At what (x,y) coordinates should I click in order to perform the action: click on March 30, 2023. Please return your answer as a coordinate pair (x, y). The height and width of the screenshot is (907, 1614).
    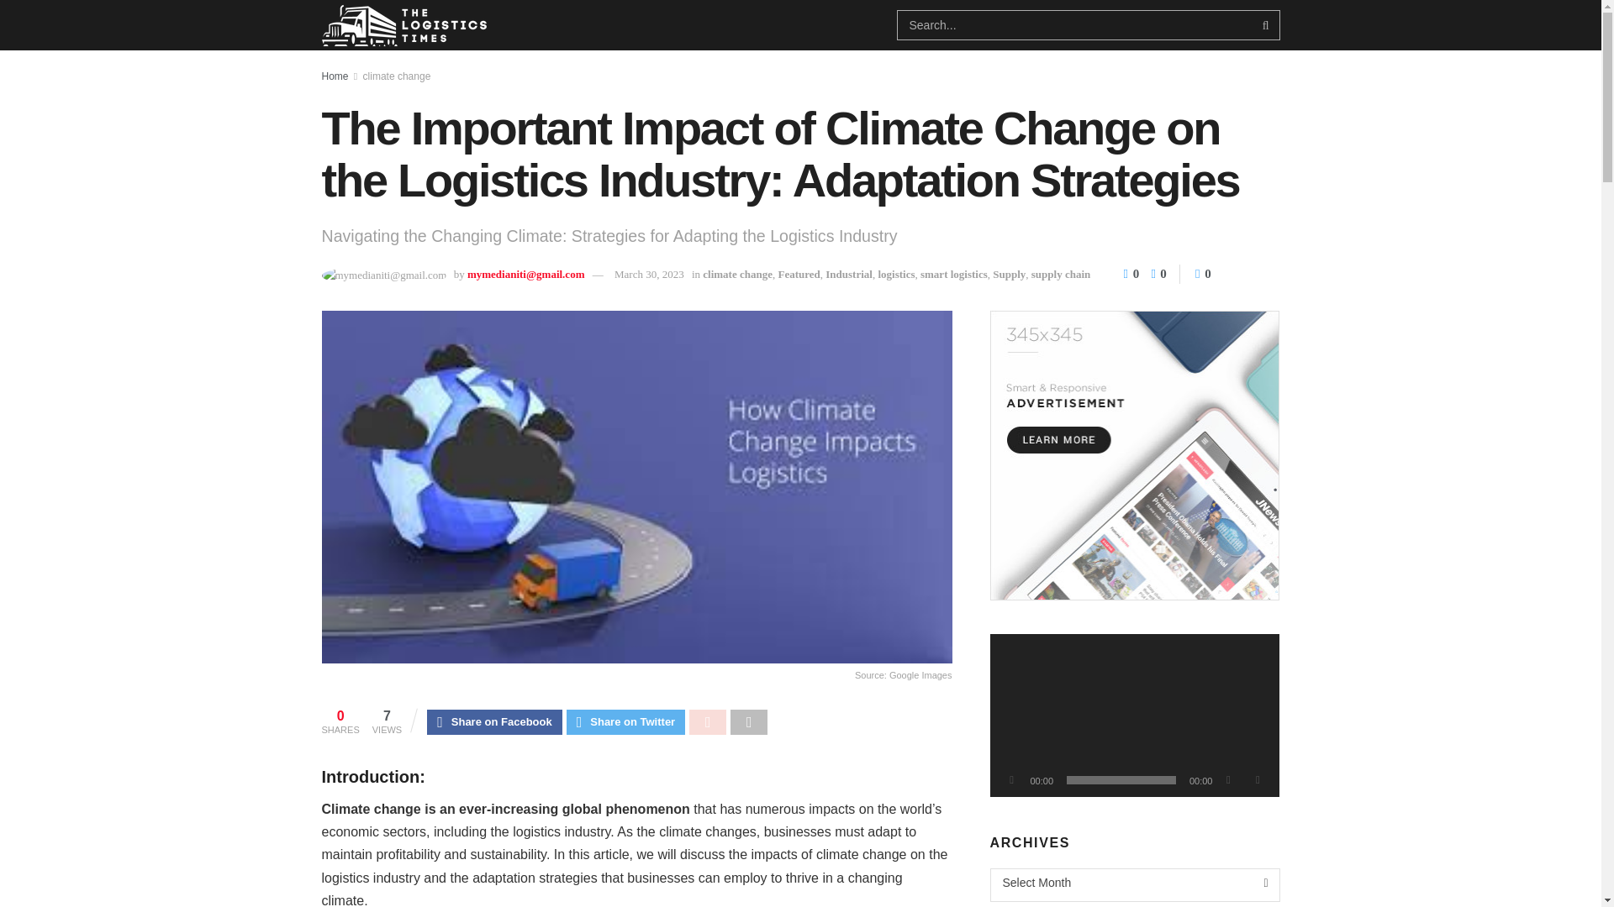
    Looking at the image, I should click on (649, 274).